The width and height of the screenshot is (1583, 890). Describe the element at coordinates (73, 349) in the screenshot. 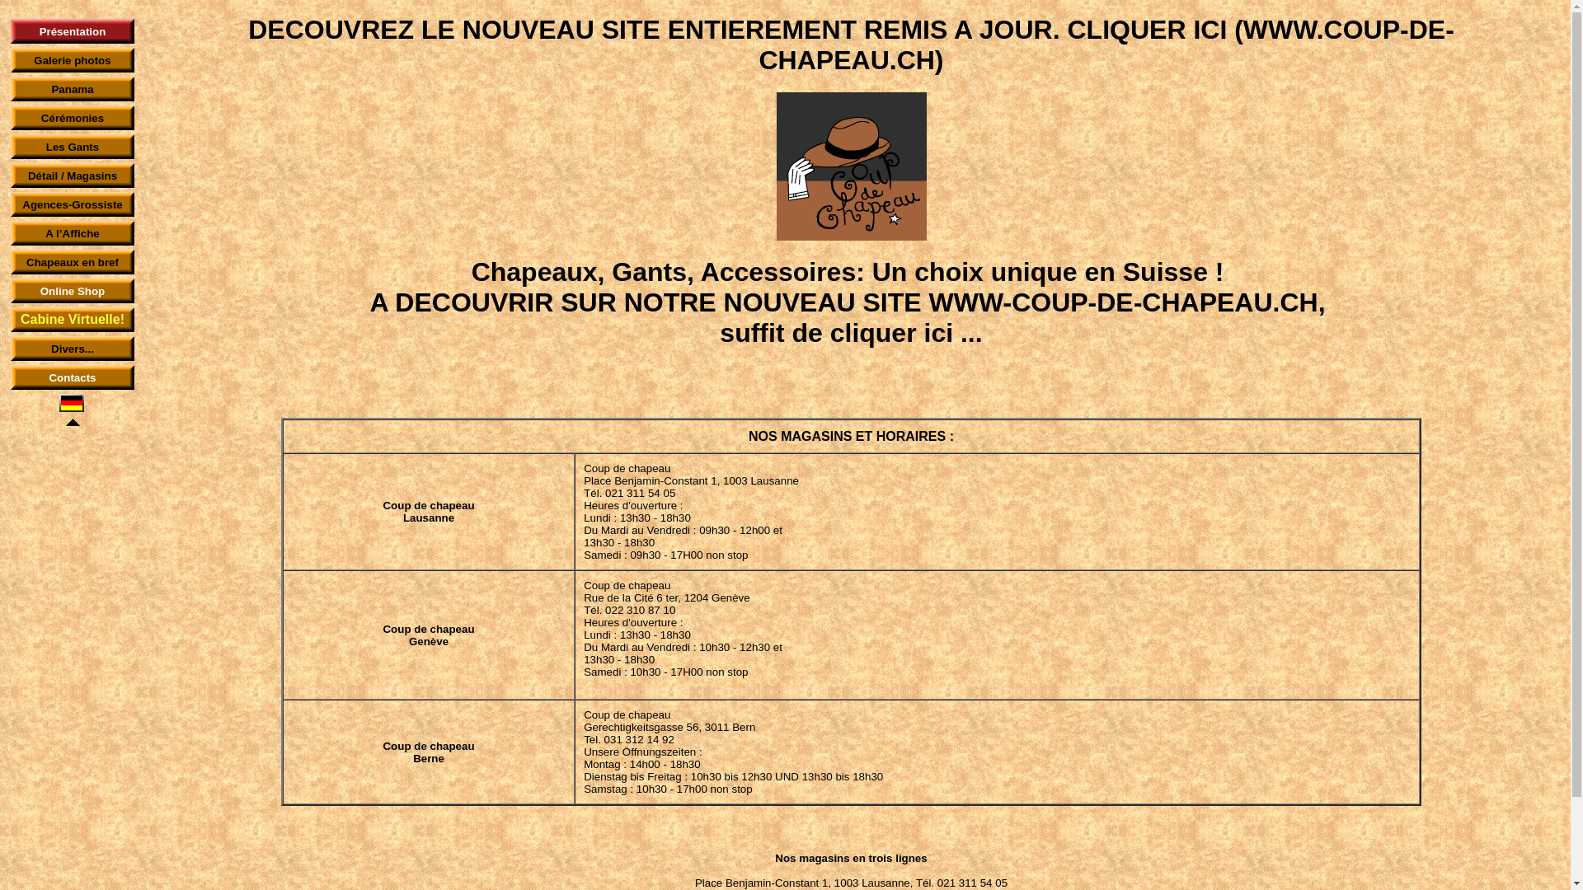

I see `Divers...` at that location.